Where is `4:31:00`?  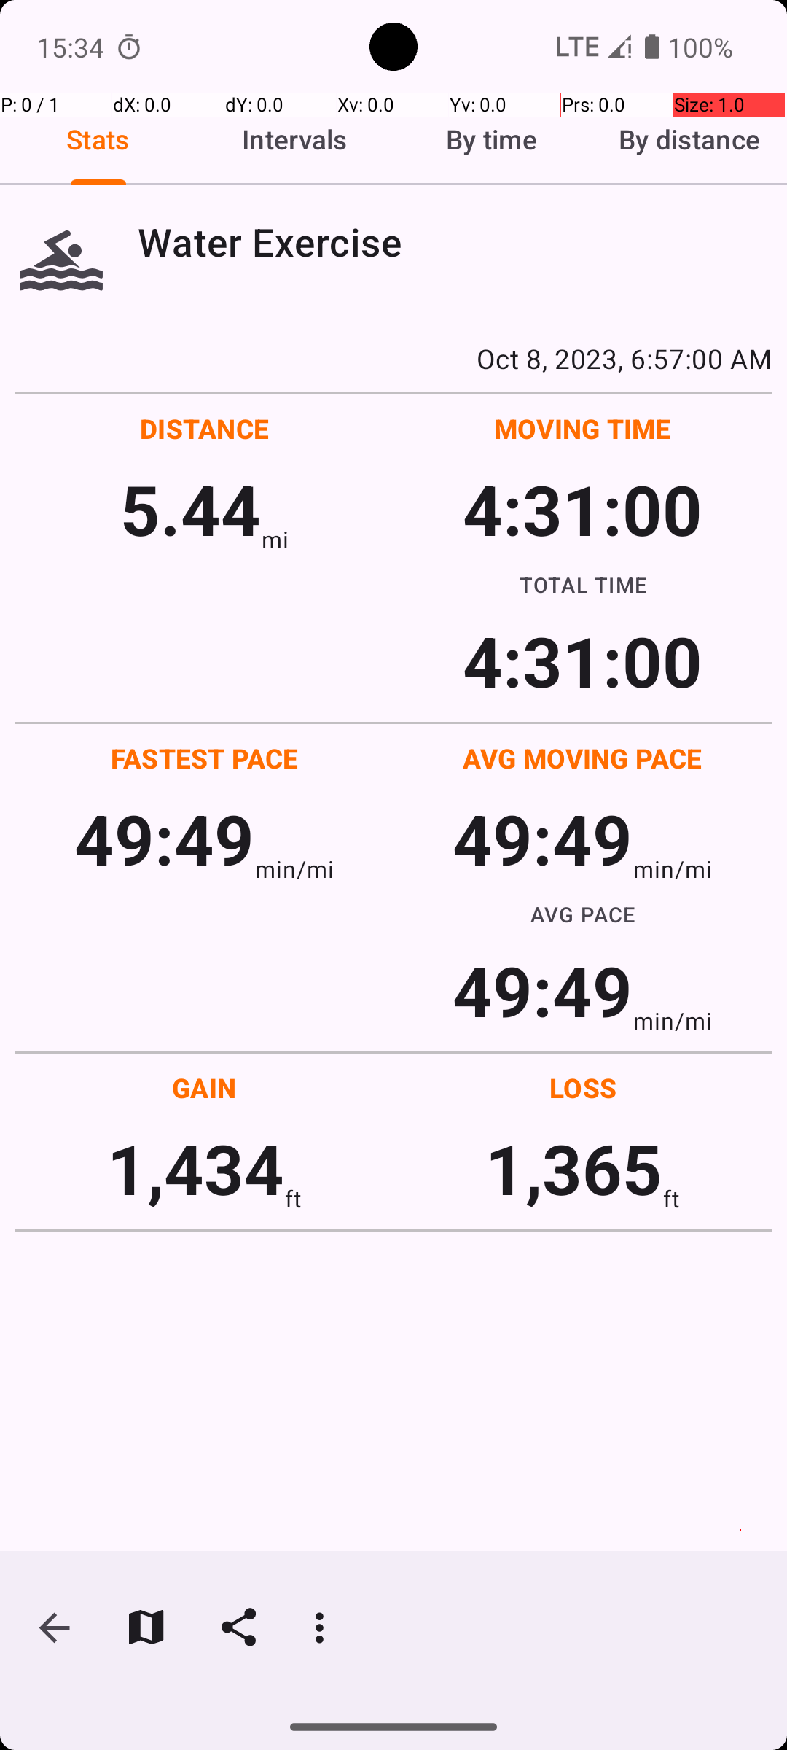
4:31:00 is located at coordinates (582, 509).